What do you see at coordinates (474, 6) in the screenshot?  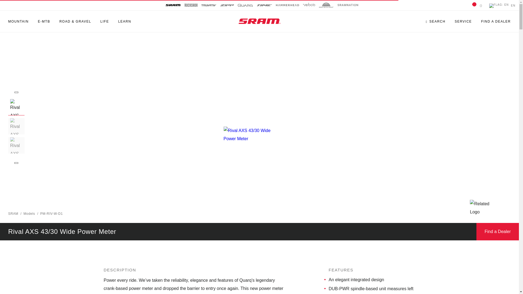 I see `Cart` at bounding box center [474, 6].